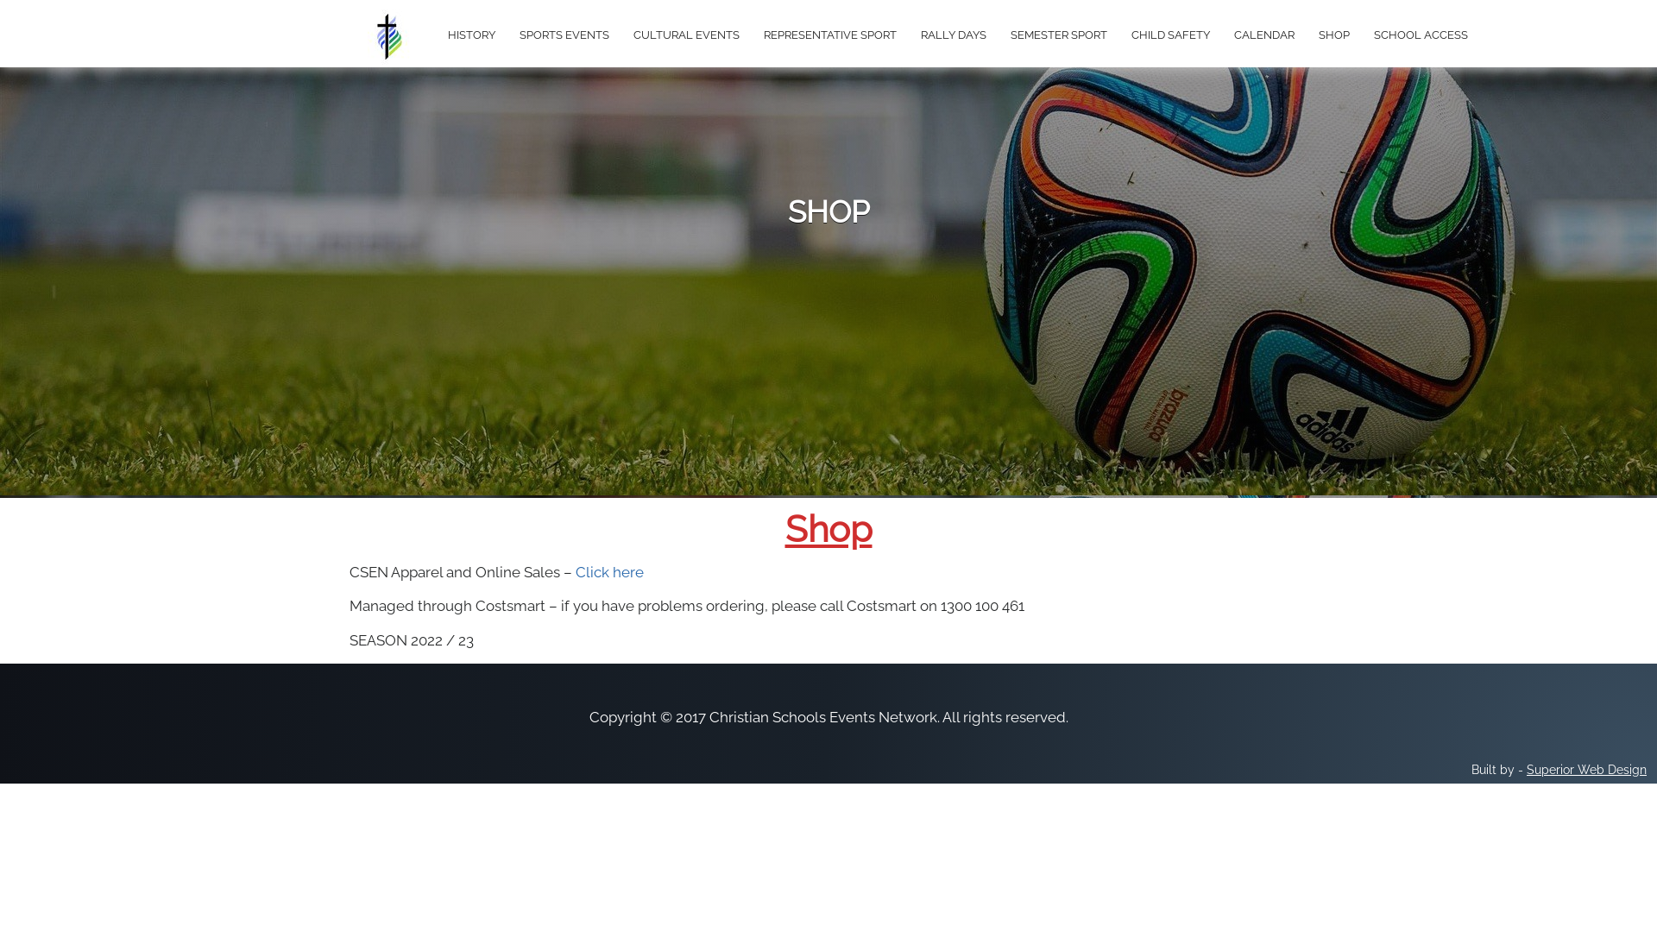 Image resolution: width=1657 pixels, height=932 pixels. What do you see at coordinates (1421, 35) in the screenshot?
I see `SCHOOL ACCESS` at bounding box center [1421, 35].